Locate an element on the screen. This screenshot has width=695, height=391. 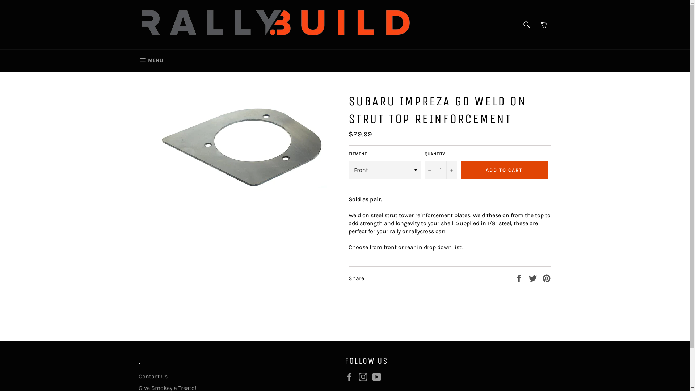
Share on Facebook is located at coordinates (520, 278).